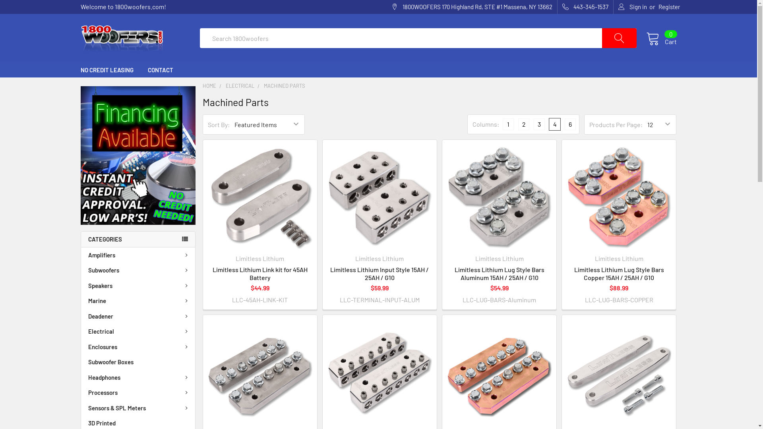 The image size is (763, 429). I want to click on Limitless Lithium Input Style 15AH / 25AH / G10, so click(380, 197).